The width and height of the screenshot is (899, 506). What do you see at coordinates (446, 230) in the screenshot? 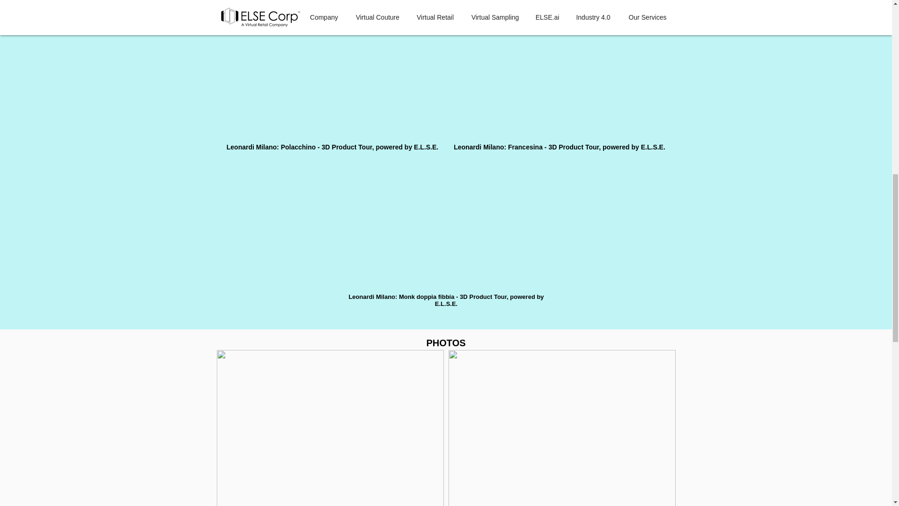
I see `External Vimeo` at bounding box center [446, 230].